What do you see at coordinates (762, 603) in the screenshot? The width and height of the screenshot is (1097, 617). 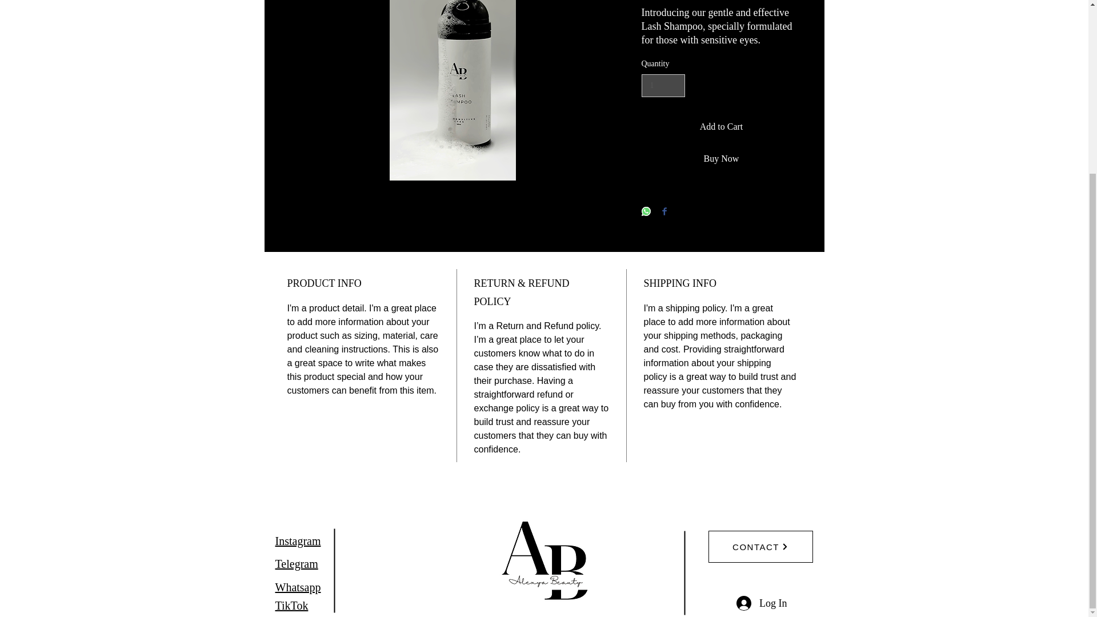 I see `Log In` at bounding box center [762, 603].